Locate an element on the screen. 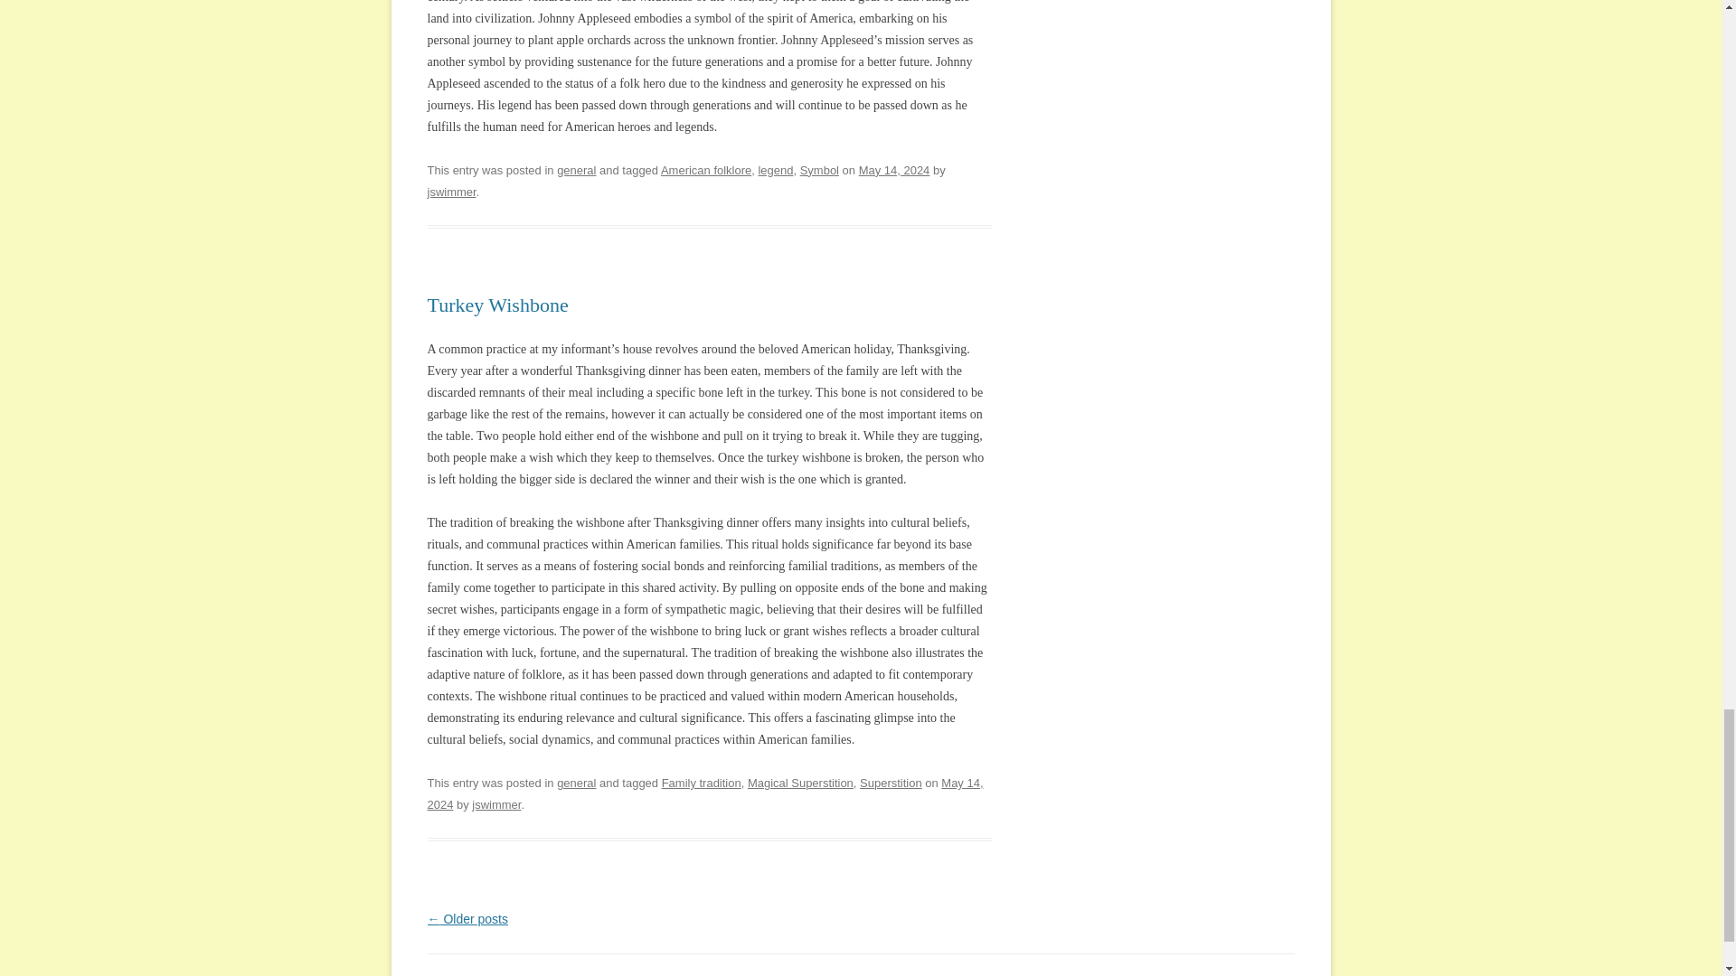 This screenshot has height=976, width=1736. American folklore is located at coordinates (706, 170).